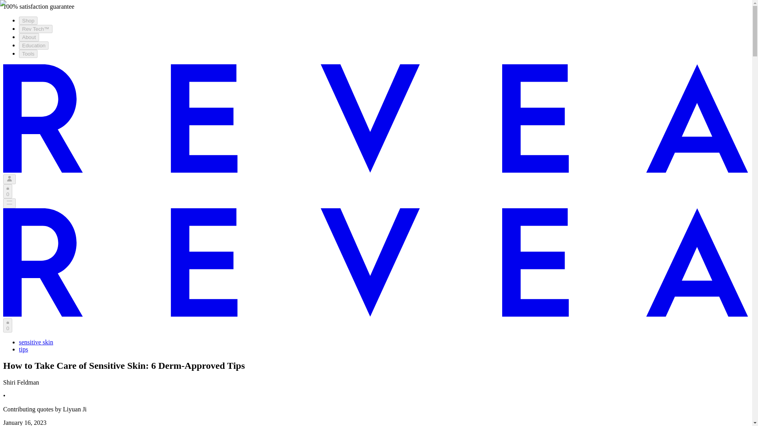 The width and height of the screenshot is (758, 426). What do you see at coordinates (28, 21) in the screenshot?
I see `Shop` at bounding box center [28, 21].